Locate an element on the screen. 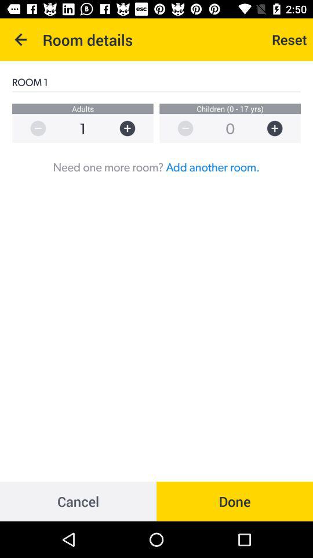 The height and width of the screenshot is (558, 313). press icon to the right of the room details icon is located at coordinates (289, 40).